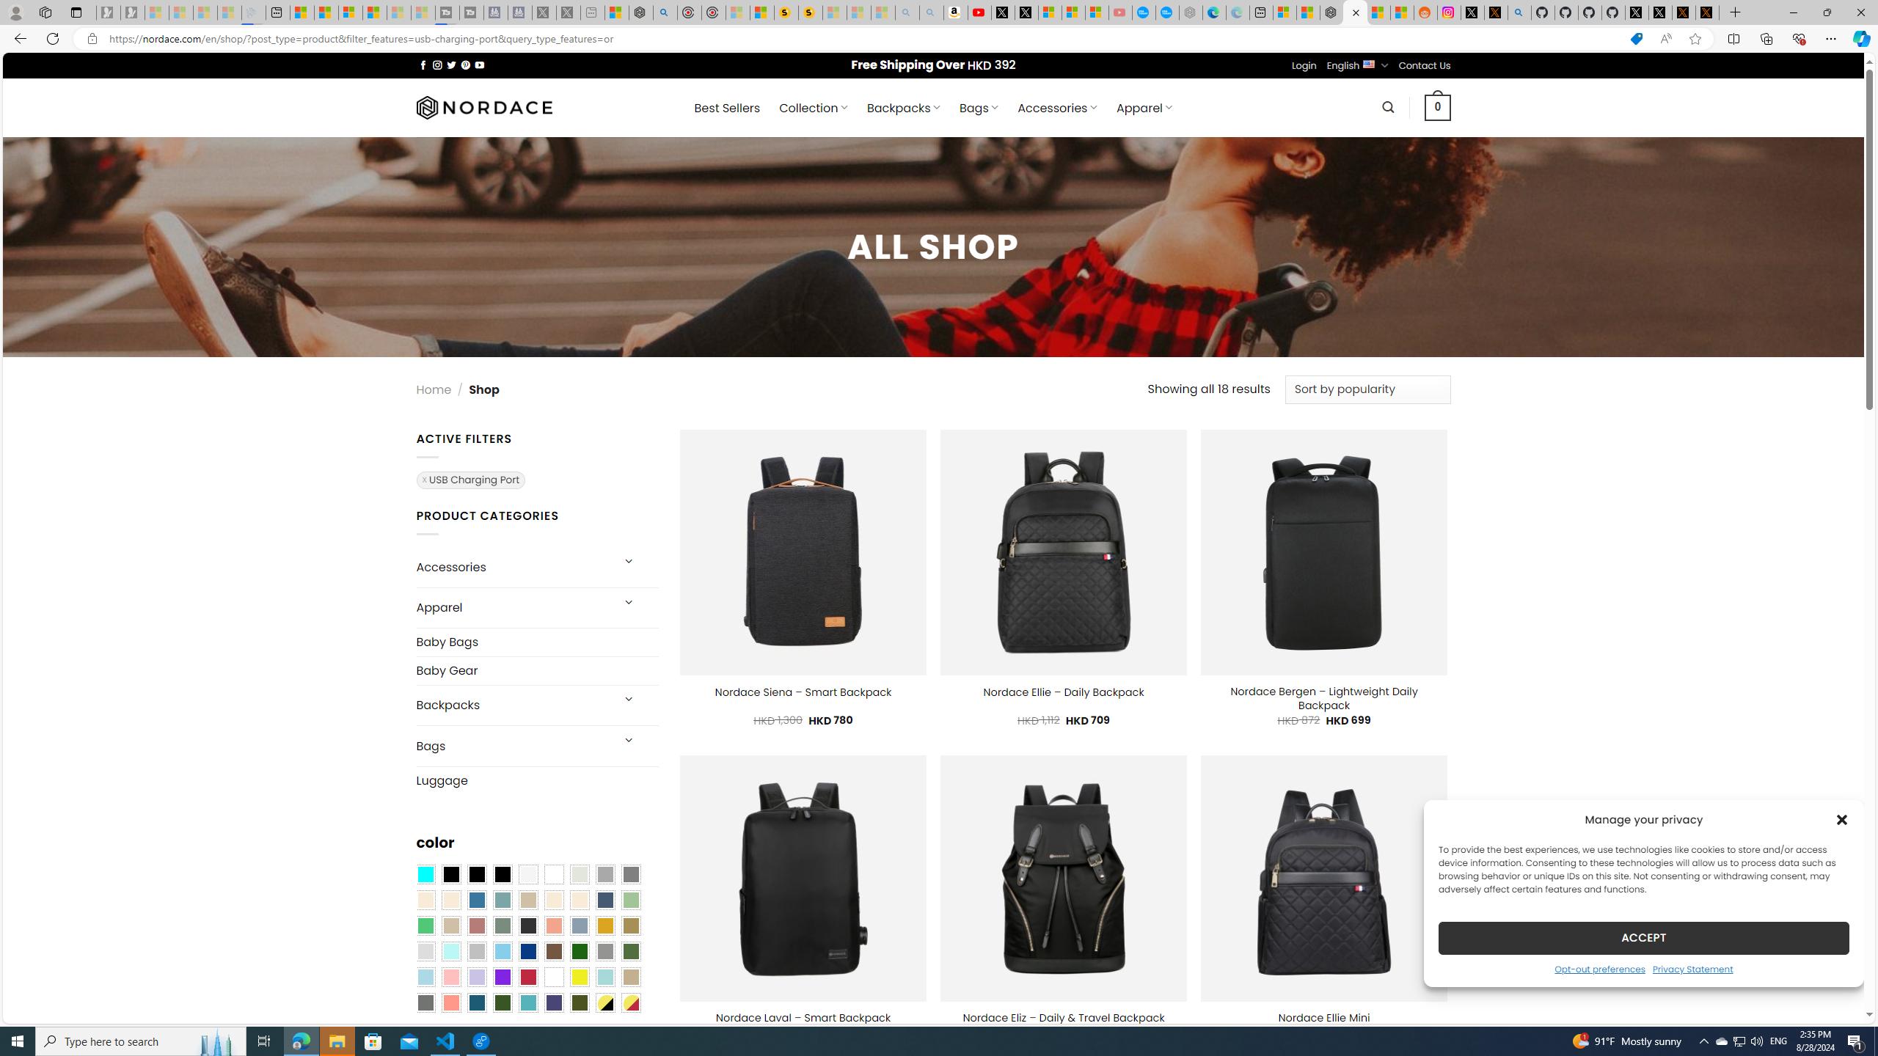  Describe the element at coordinates (580, 978) in the screenshot. I see `Yellow` at that location.